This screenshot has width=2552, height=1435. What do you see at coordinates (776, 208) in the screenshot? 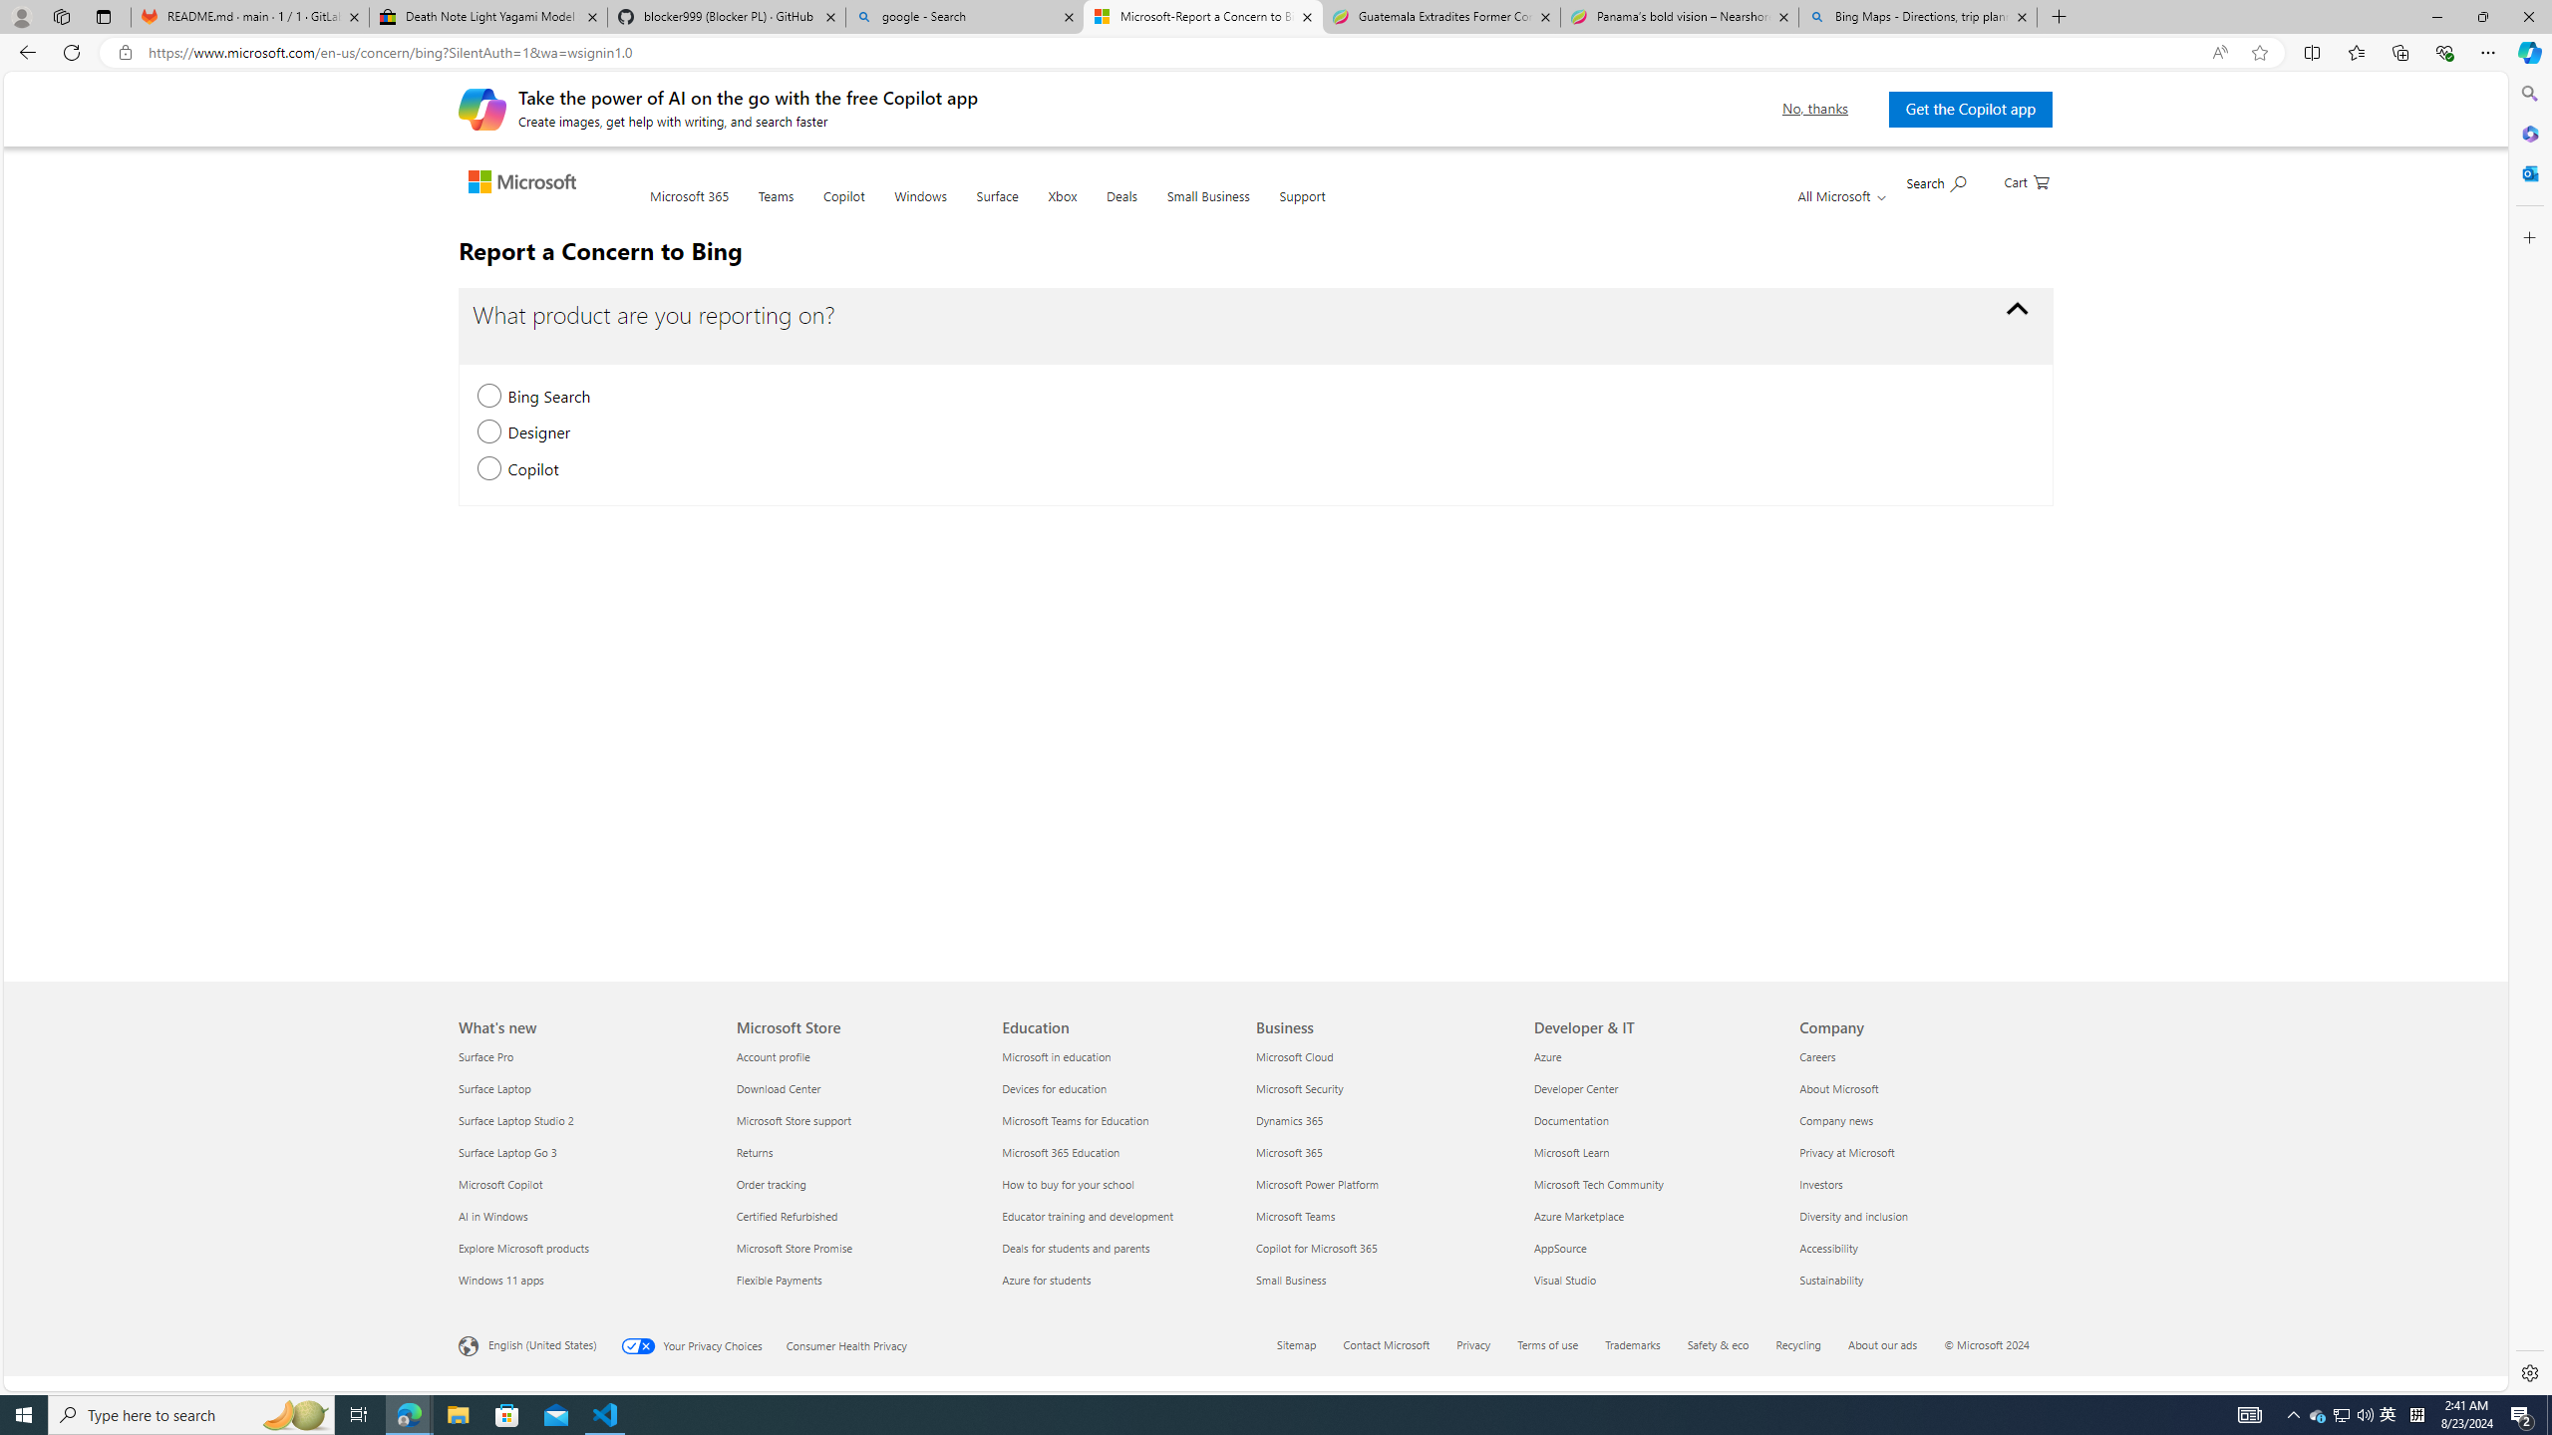
I see `Teams` at bounding box center [776, 208].